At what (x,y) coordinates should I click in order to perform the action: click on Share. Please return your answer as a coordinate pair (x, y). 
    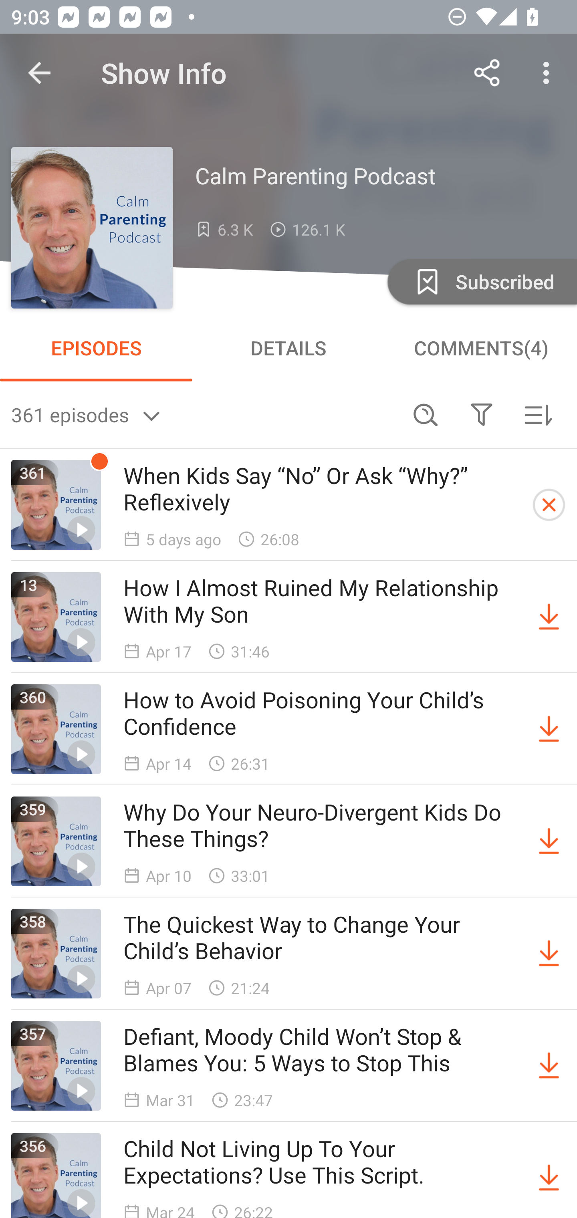
    Looking at the image, I should click on (487, 73).